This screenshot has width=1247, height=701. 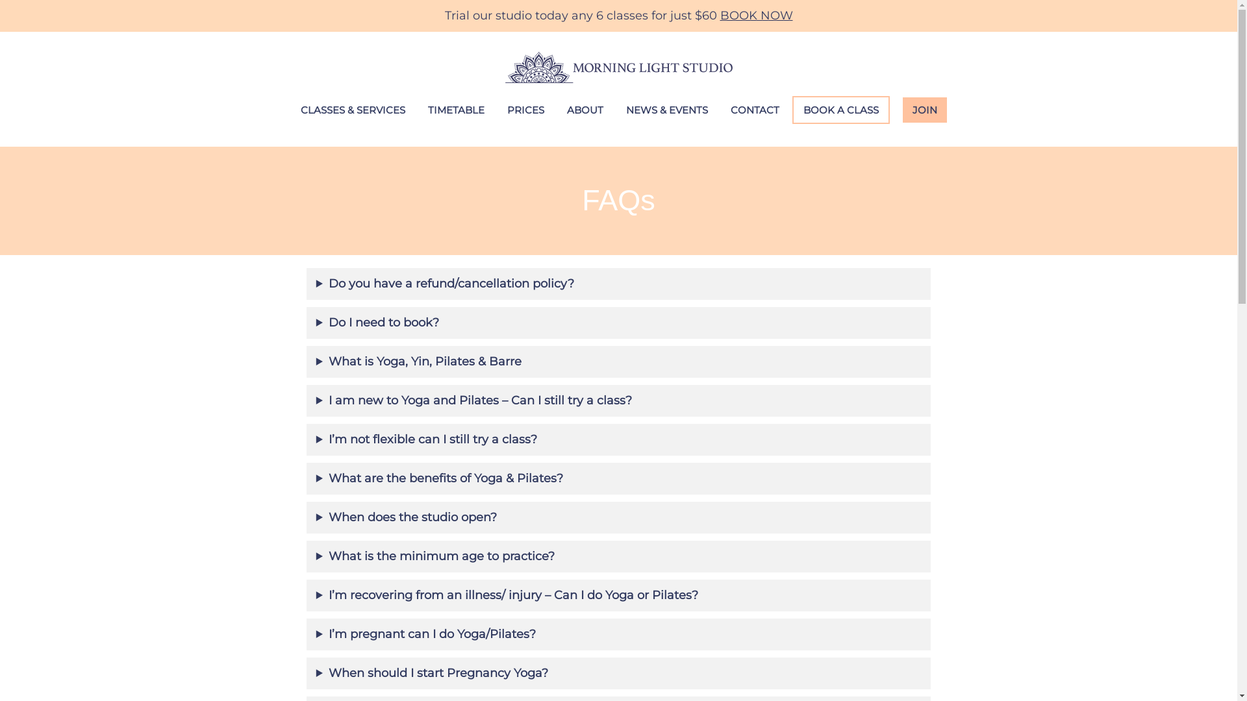 I want to click on TIMETABLE, so click(x=456, y=110).